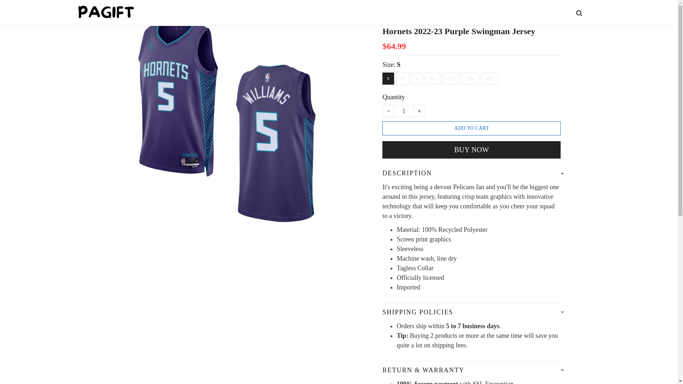 The width and height of the screenshot is (683, 384). Describe the element at coordinates (472, 128) in the screenshot. I see `ADD TO CART` at that location.